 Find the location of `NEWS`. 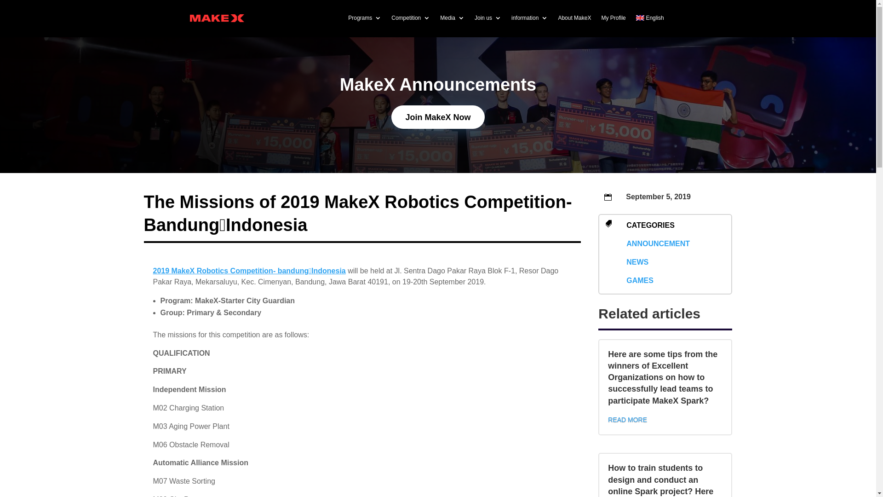

NEWS is located at coordinates (637, 262).